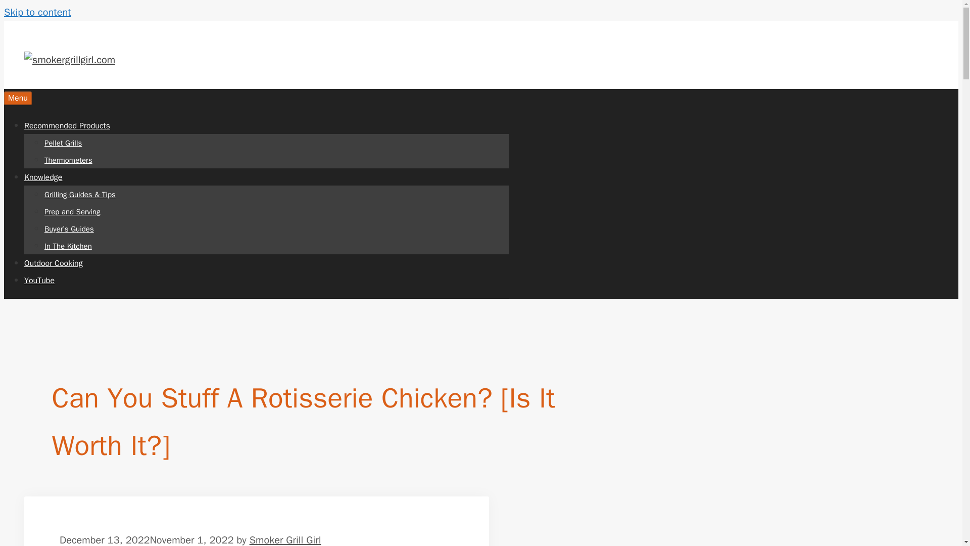 The image size is (970, 546). I want to click on Skip to content, so click(37, 12).